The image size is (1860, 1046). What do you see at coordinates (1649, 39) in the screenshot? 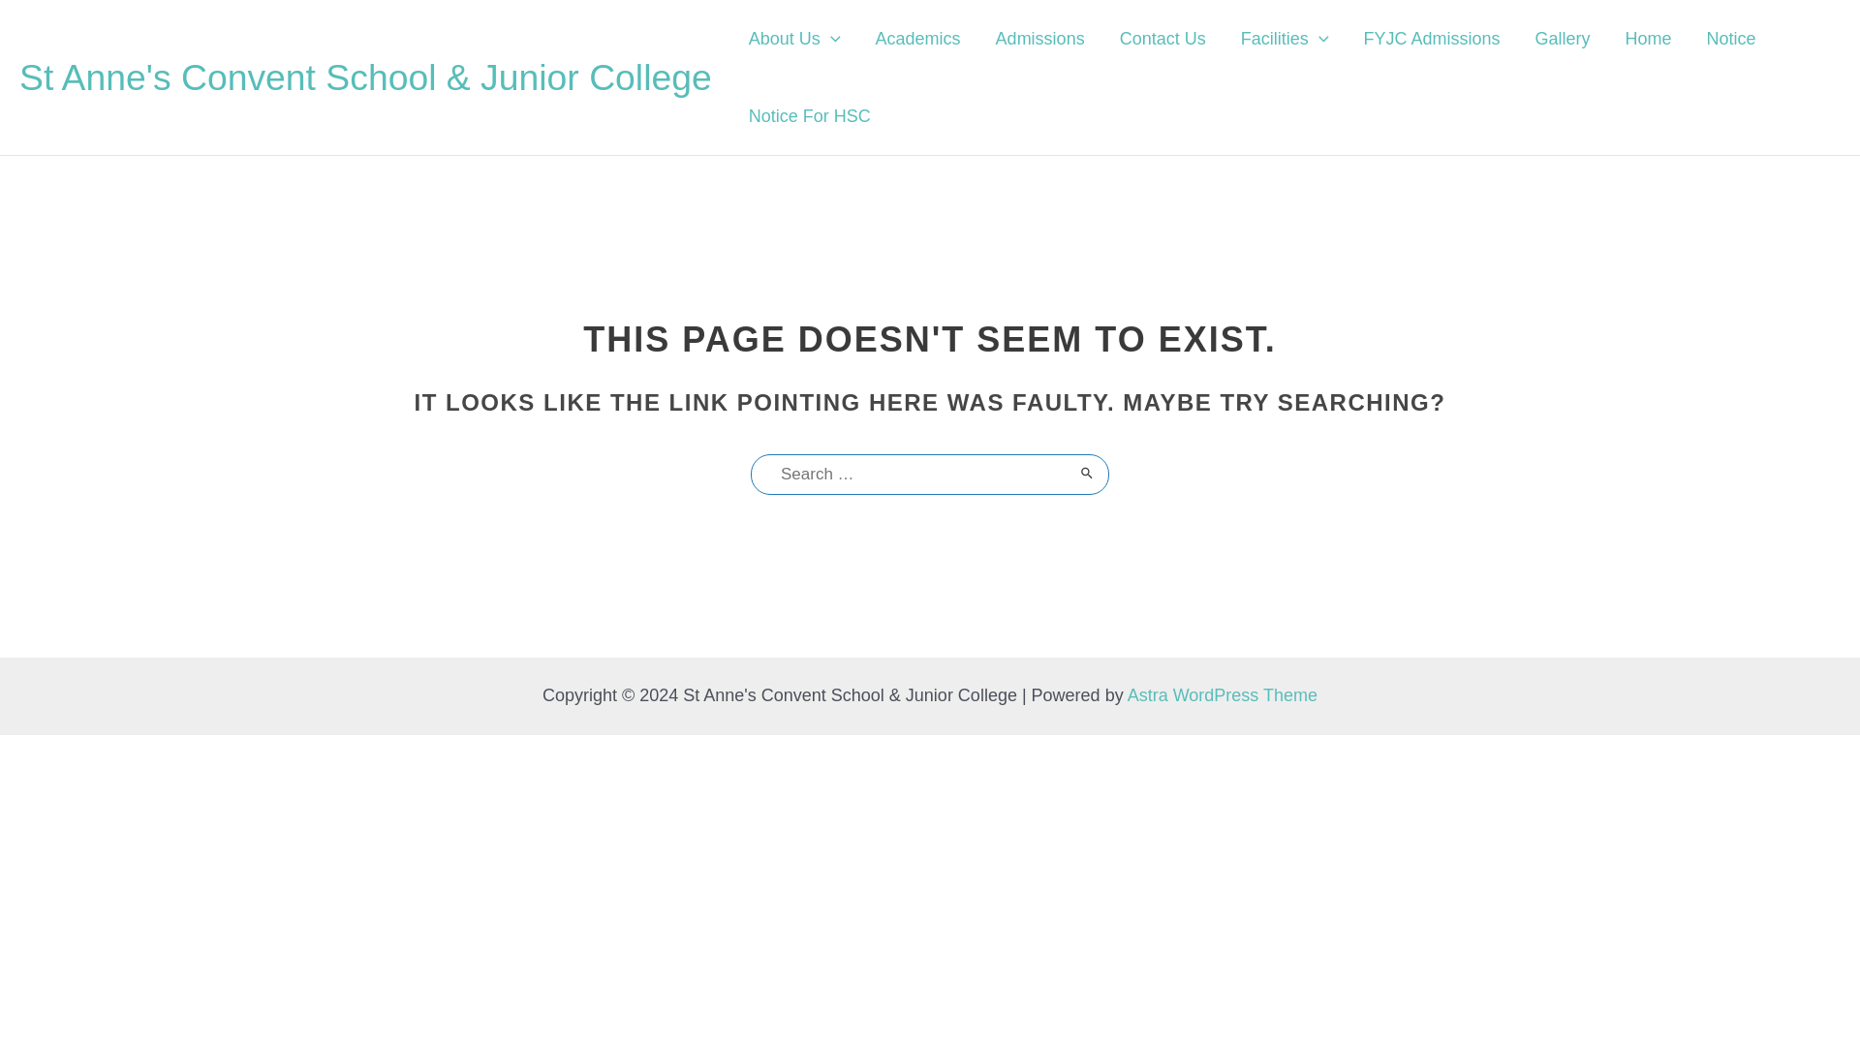
I see `Home` at bounding box center [1649, 39].